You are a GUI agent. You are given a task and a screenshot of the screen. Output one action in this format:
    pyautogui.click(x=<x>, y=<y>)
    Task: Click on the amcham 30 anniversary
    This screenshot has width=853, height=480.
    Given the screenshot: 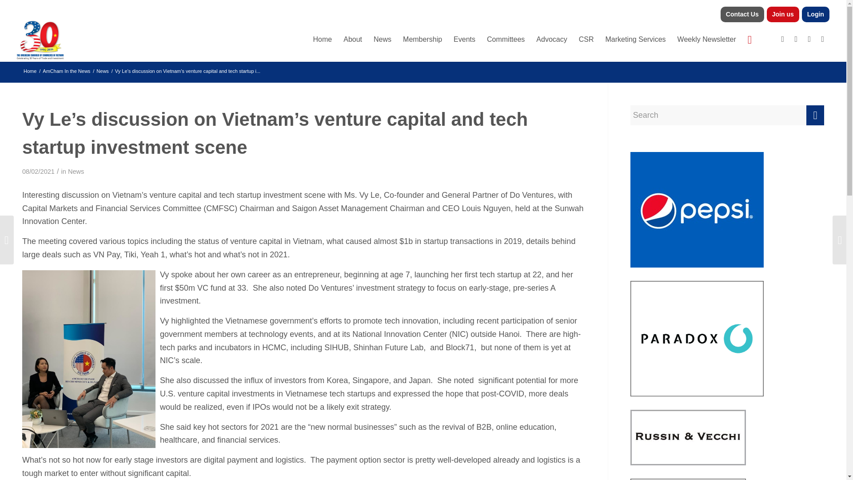 What is the action you would take?
    pyautogui.click(x=40, y=39)
    